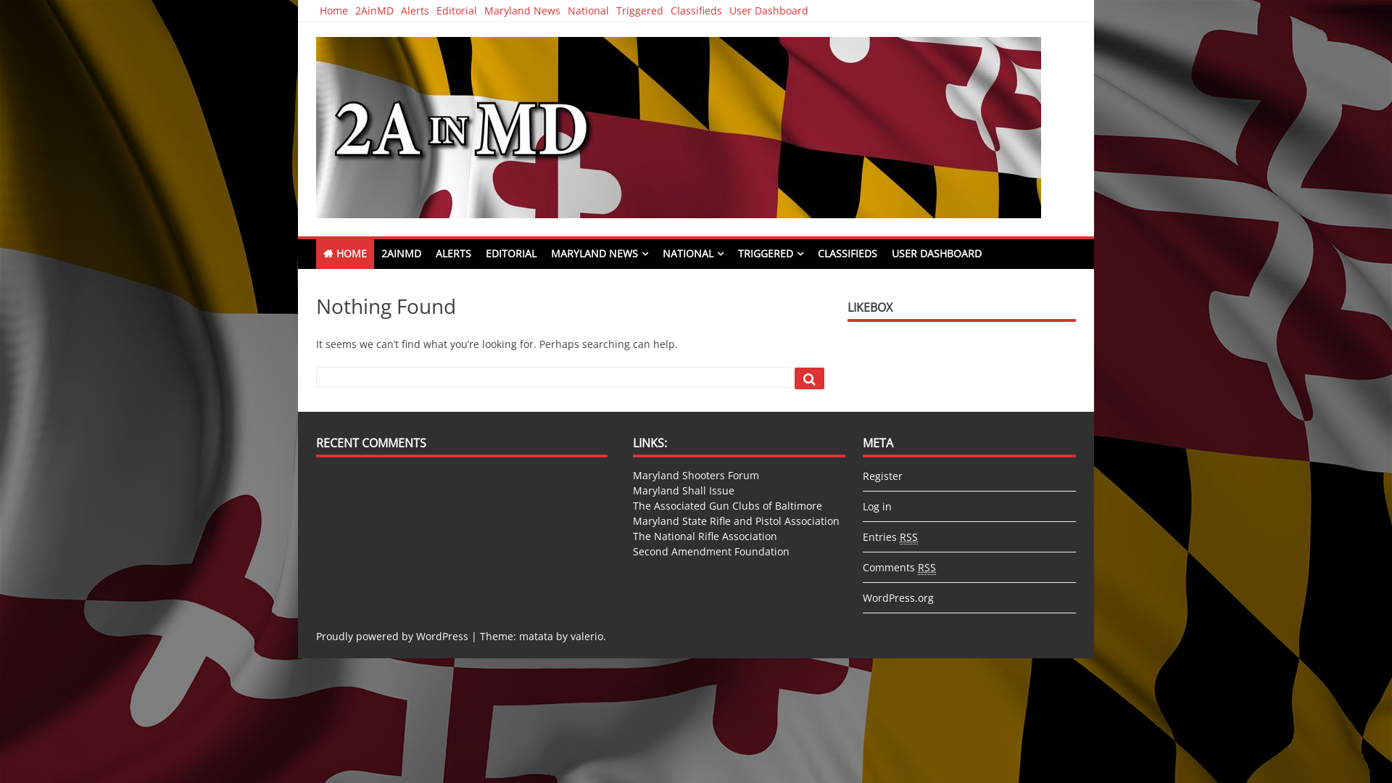 This screenshot has width=1392, height=783. Describe the element at coordinates (771, 254) in the screenshot. I see `TRIGGERED` at that location.